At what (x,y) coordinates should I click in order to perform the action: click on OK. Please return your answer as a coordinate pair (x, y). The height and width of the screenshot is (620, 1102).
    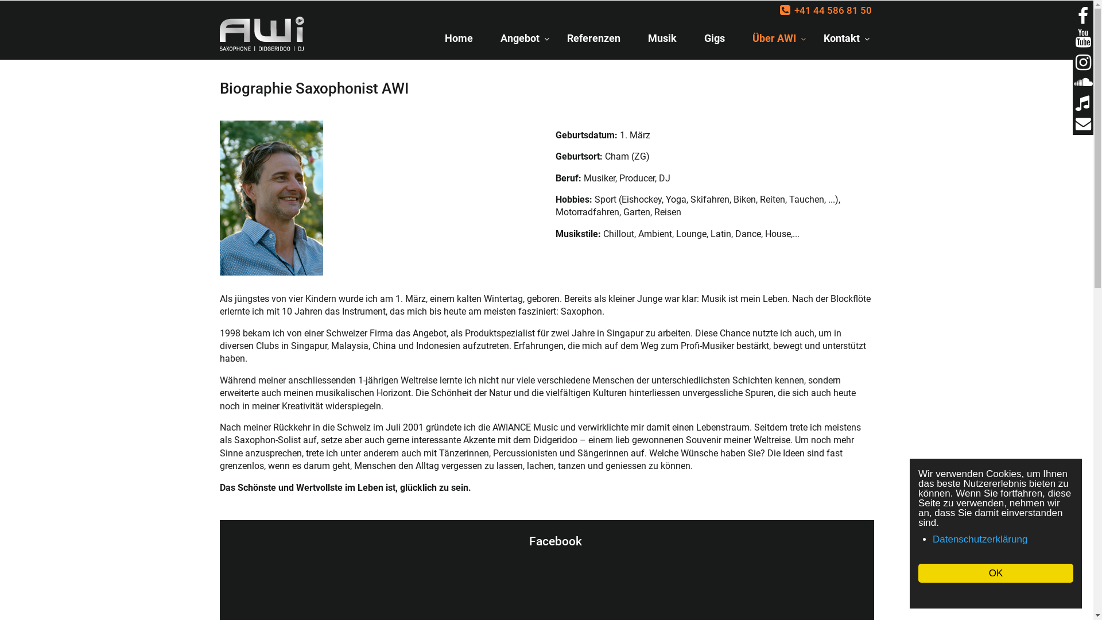
    Looking at the image, I should click on (996, 573).